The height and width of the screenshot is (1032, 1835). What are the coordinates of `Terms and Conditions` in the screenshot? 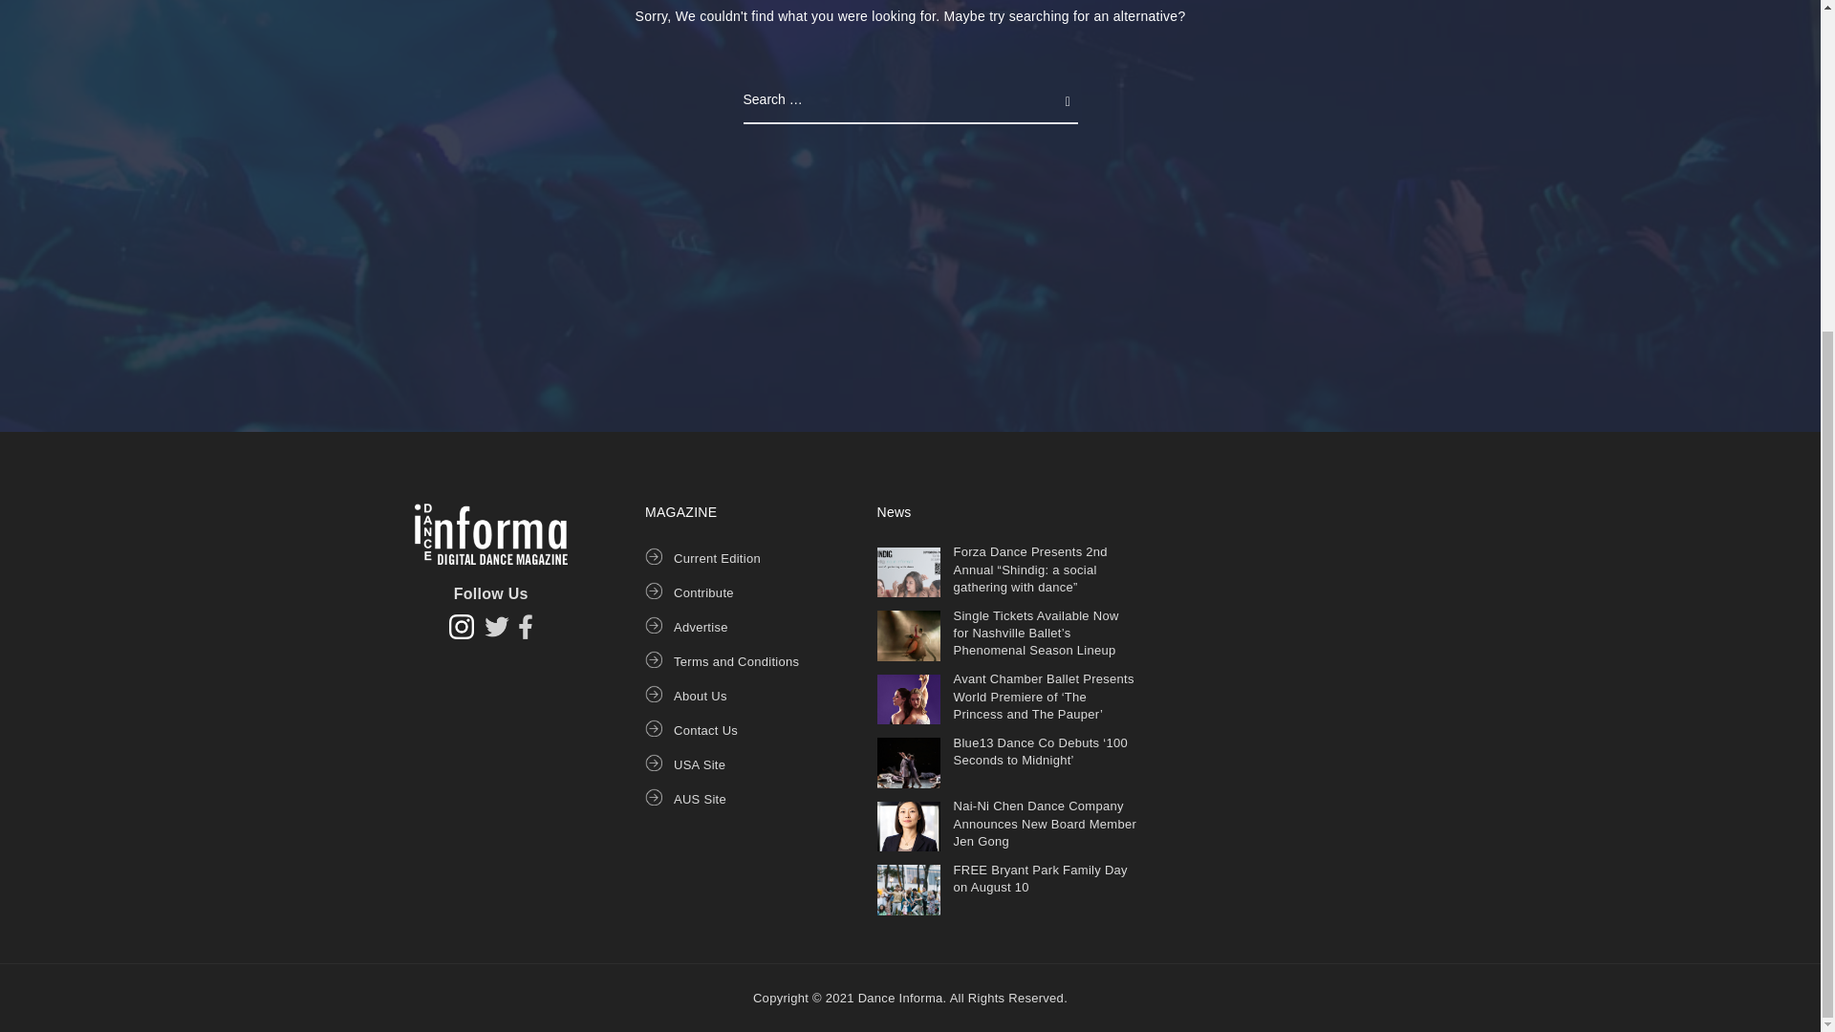 It's located at (736, 661).